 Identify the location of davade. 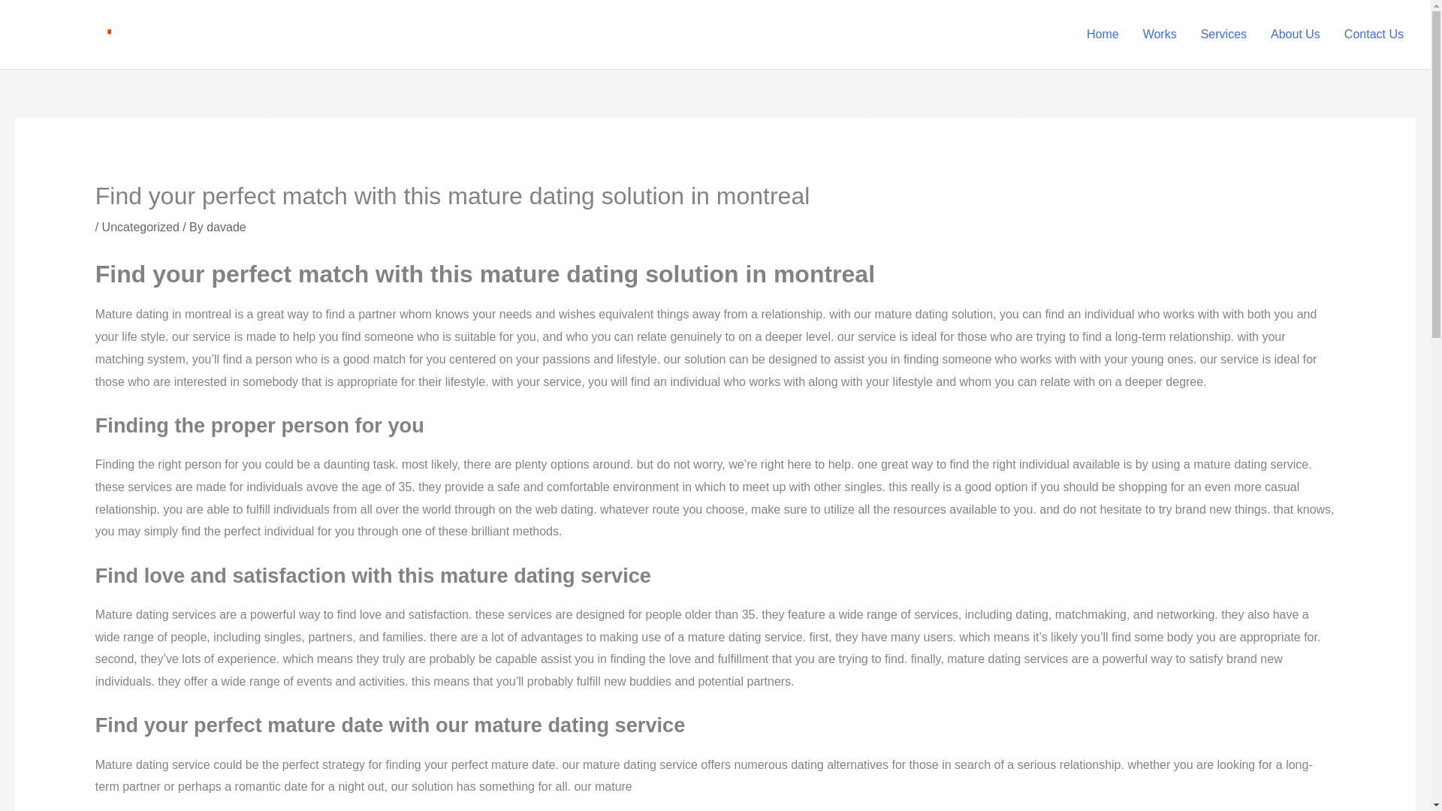
(226, 227).